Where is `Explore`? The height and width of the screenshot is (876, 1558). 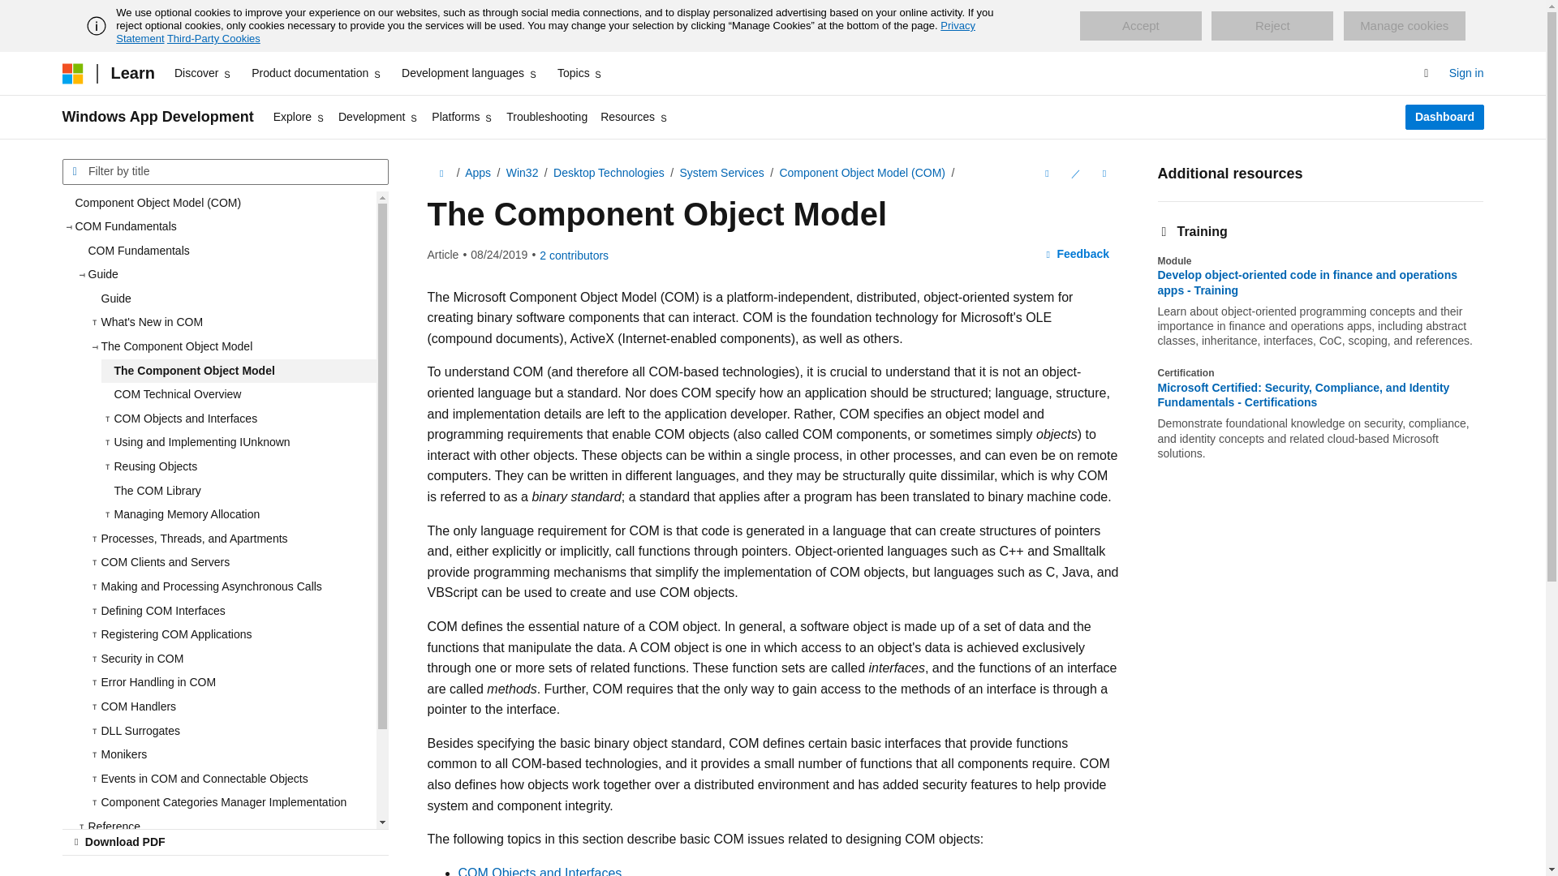 Explore is located at coordinates (299, 117).